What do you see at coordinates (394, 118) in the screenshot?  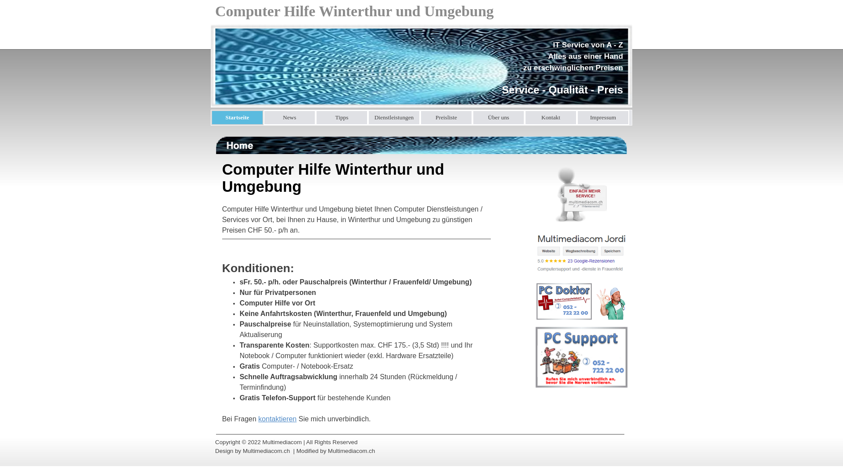 I see `Dienstleistungen` at bounding box center [394, 118].